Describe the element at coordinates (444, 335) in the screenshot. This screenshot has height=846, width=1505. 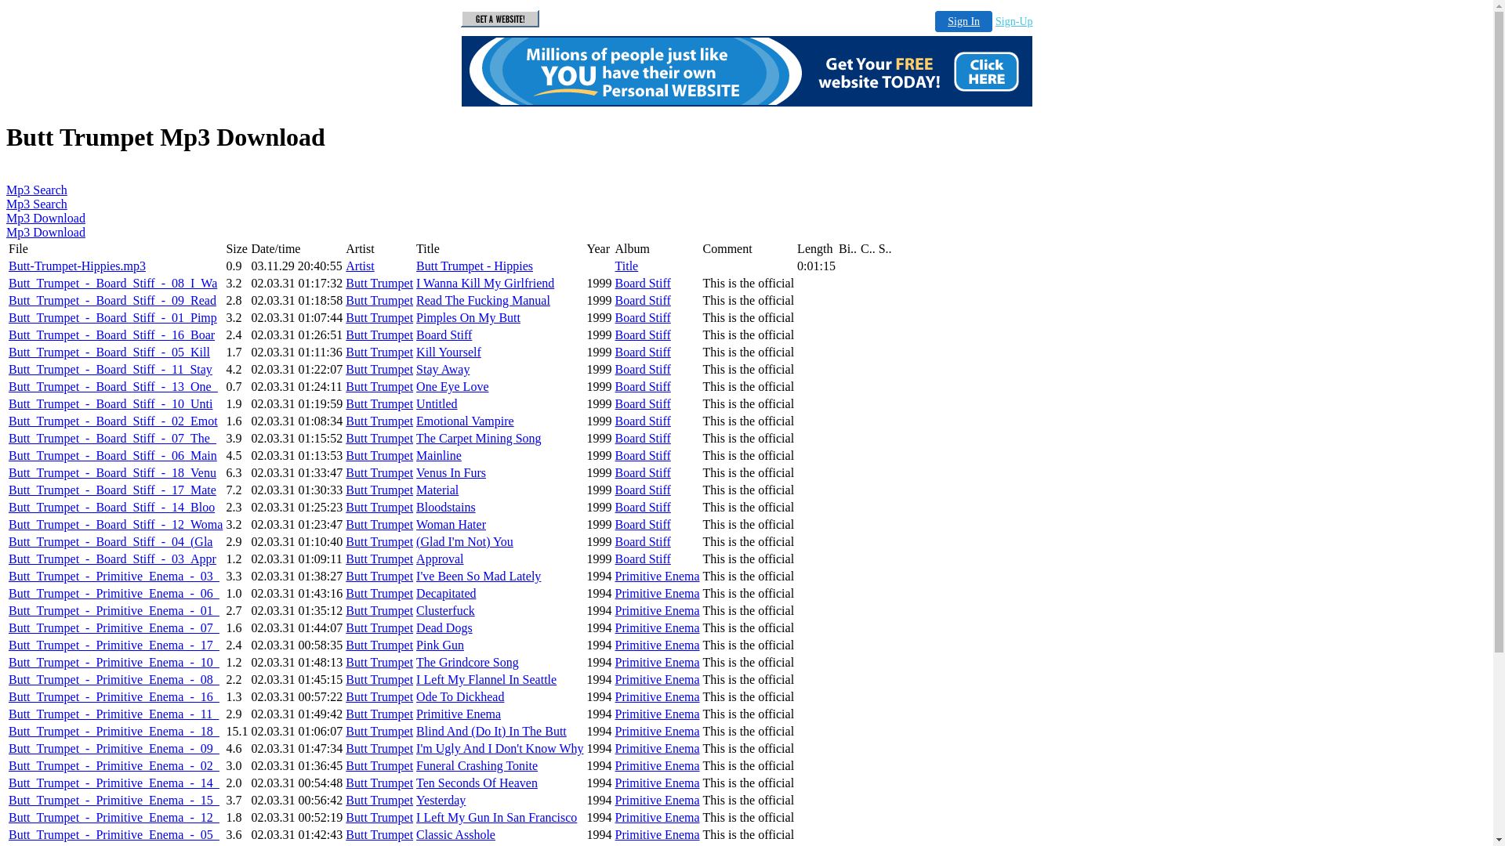
I see `Board Stiff` at that location.